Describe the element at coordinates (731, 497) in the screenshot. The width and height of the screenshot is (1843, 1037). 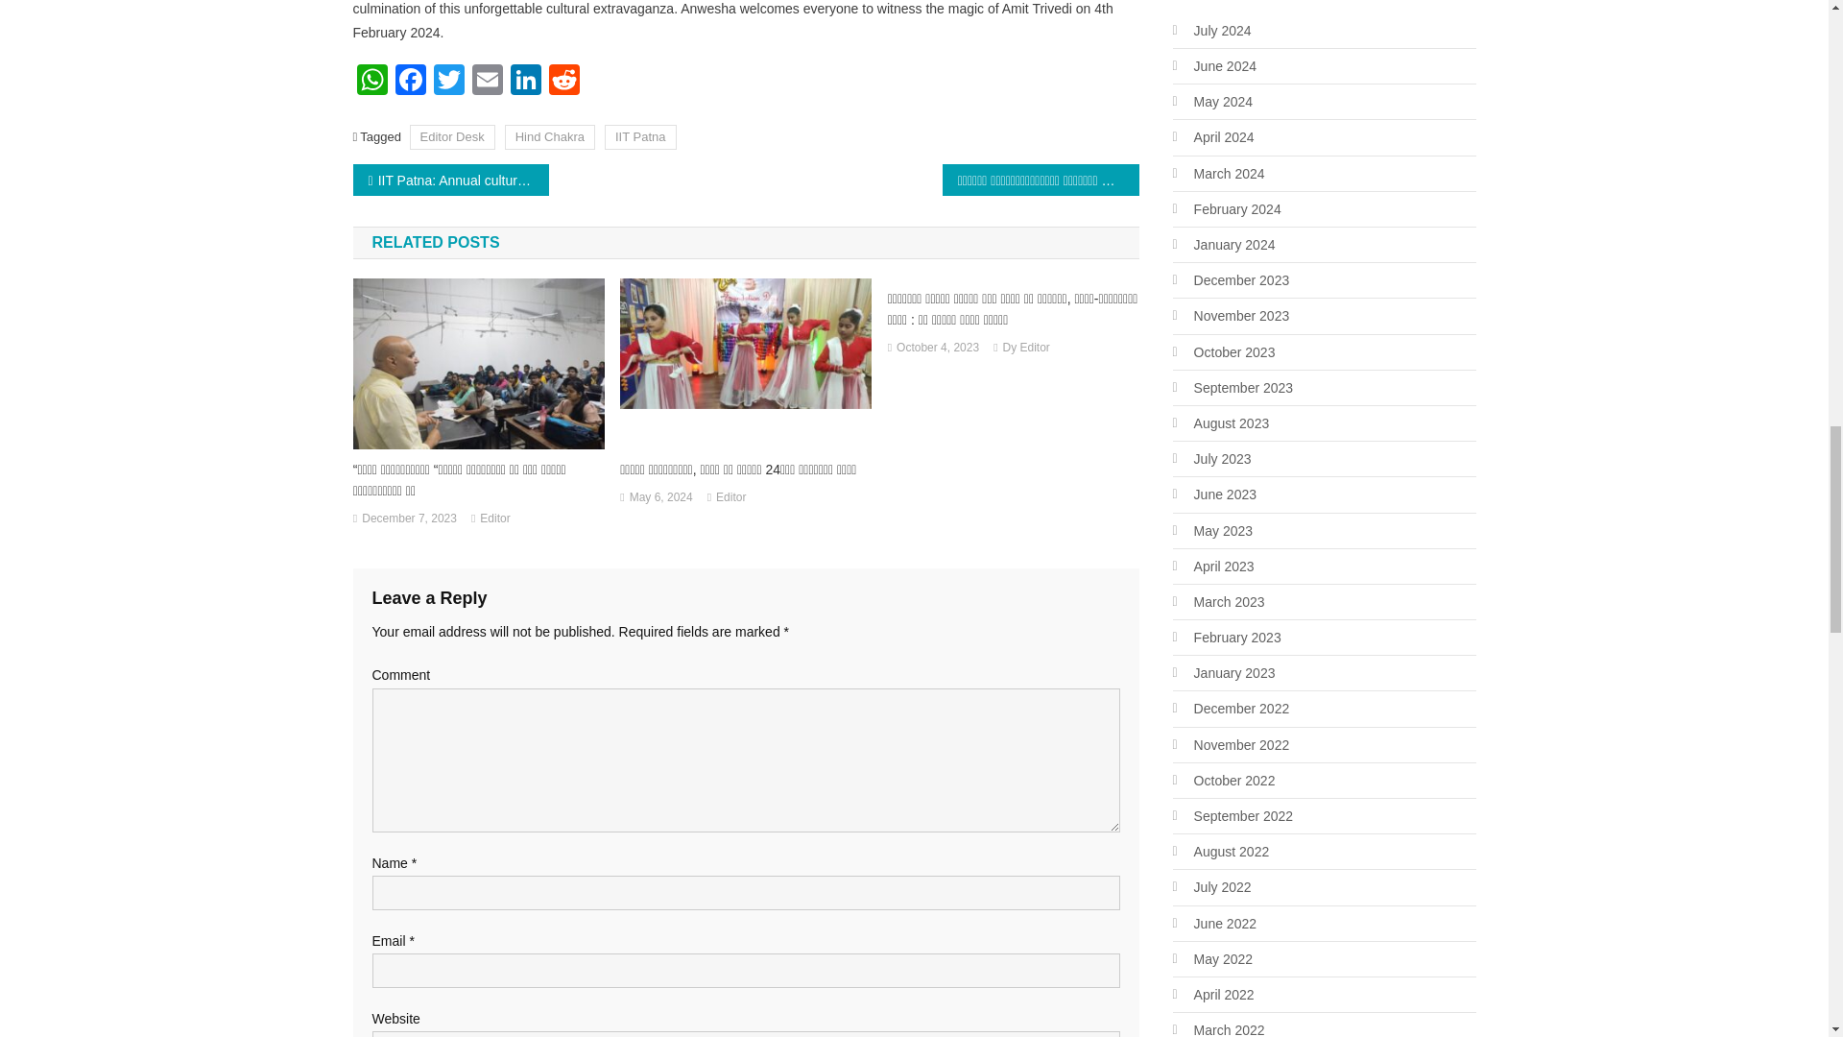
I see `Editor` at that location.